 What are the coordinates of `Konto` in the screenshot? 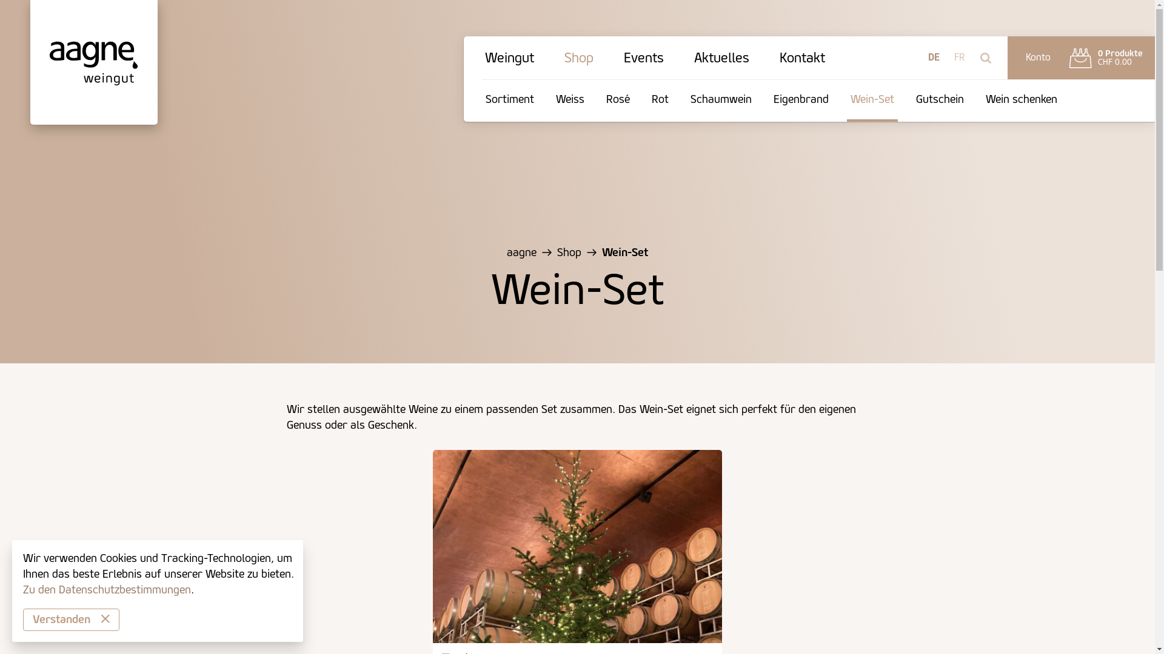 It's located at (1038, 58).